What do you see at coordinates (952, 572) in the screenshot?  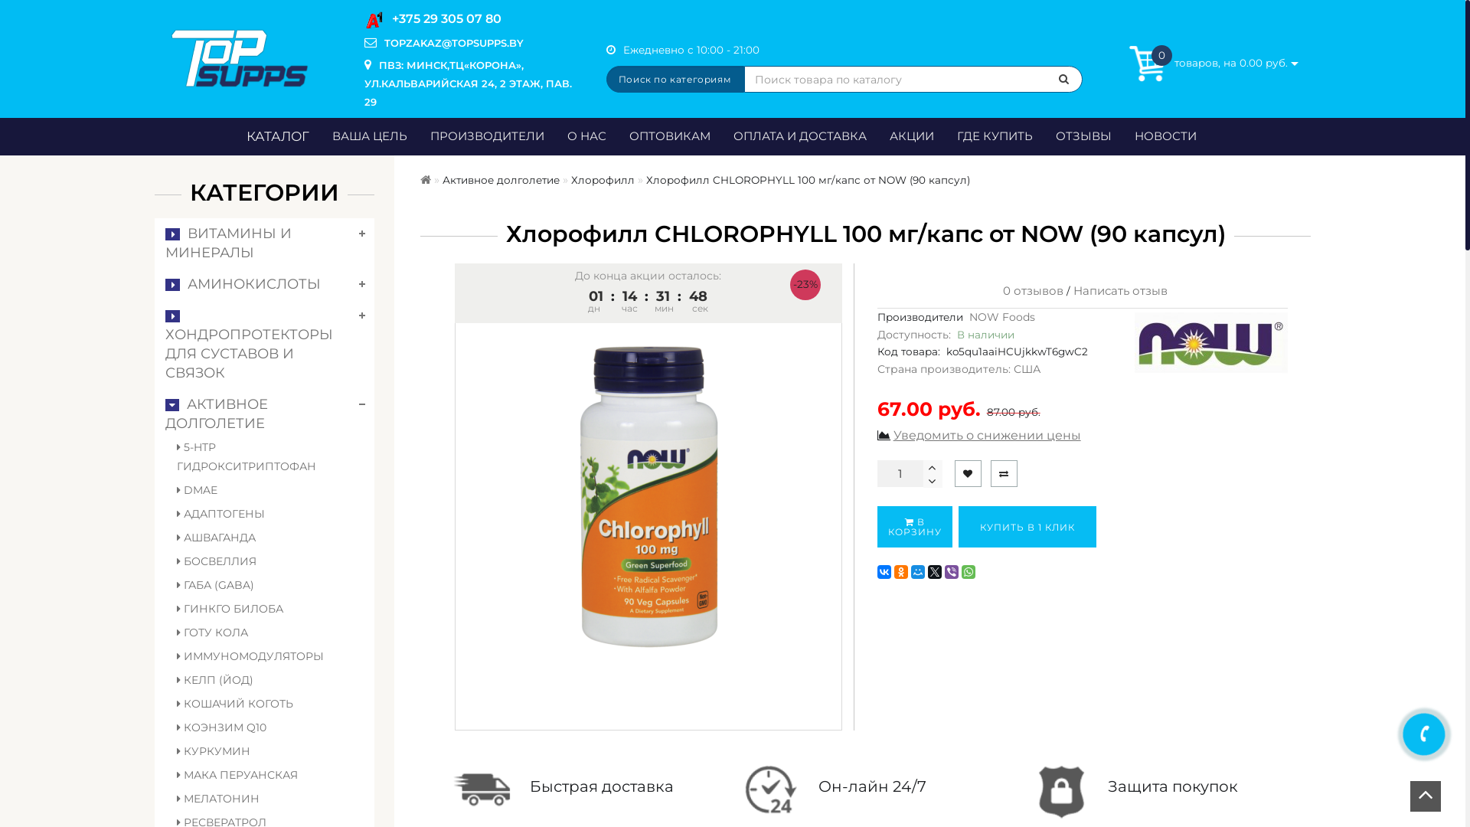 I see `Viber` at bounding box center [952, 572].